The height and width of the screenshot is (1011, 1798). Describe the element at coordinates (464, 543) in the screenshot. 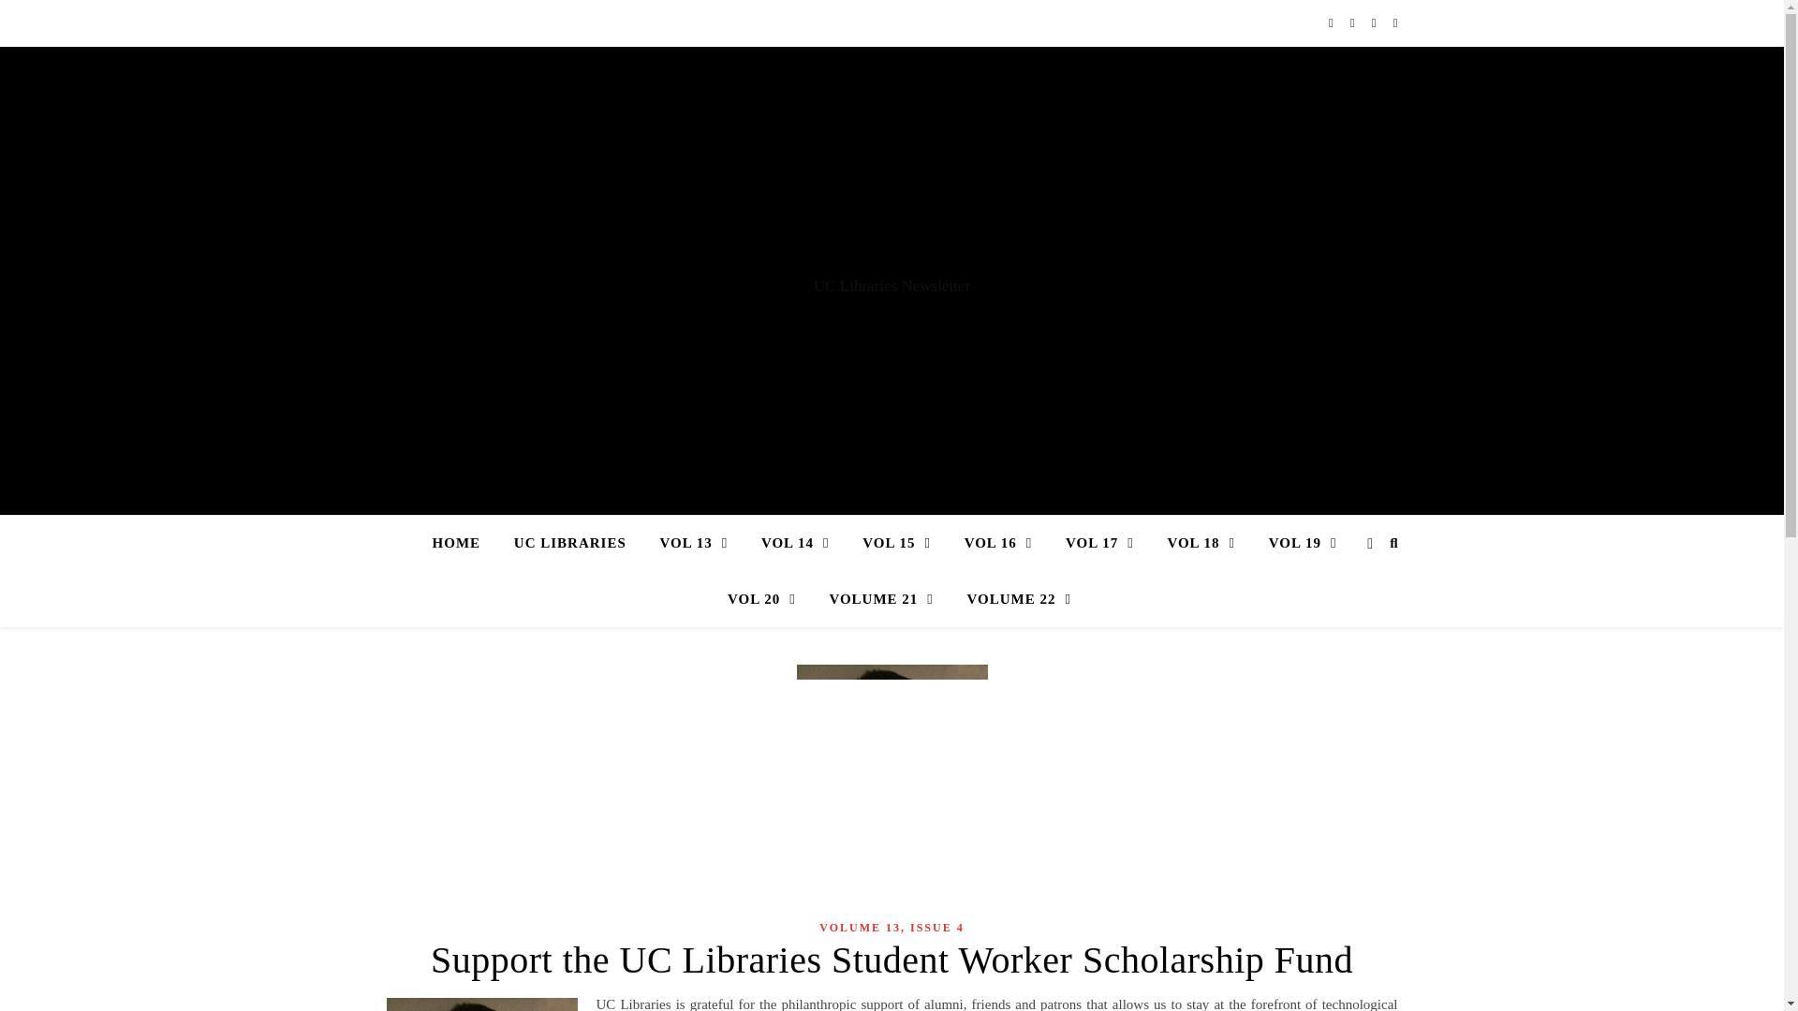

I see `HOME` at that location.